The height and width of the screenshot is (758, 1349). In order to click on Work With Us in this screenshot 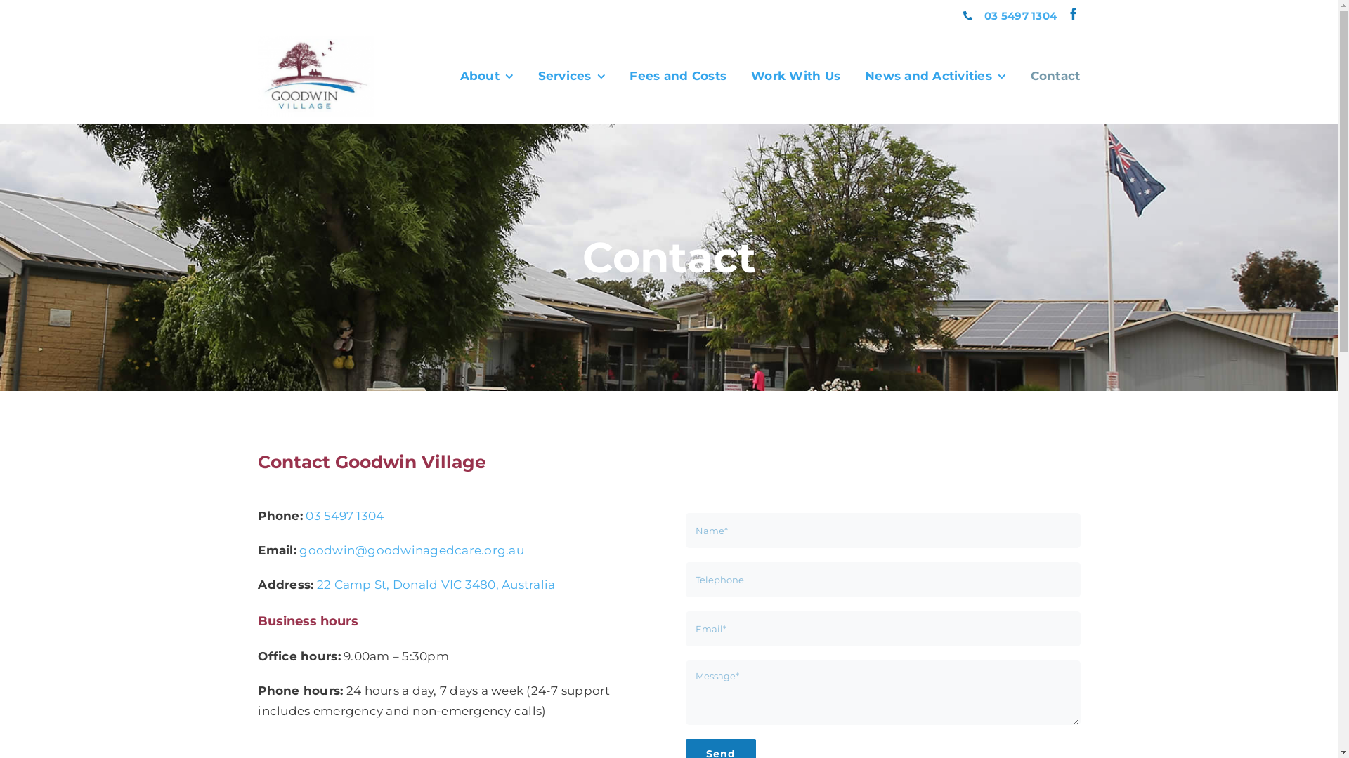, I will do `click(795, 76)`.